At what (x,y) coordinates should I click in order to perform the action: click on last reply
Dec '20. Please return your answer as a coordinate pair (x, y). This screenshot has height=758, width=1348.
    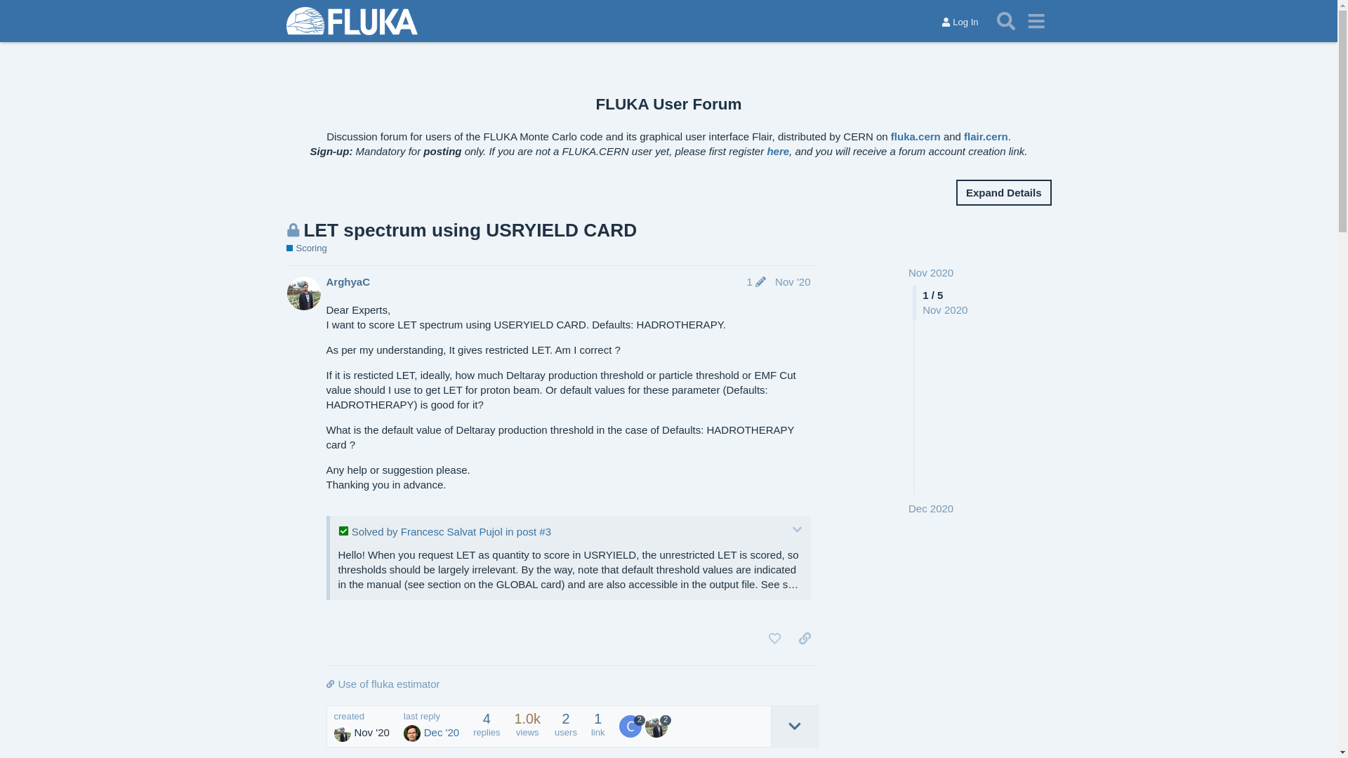
    Looking at the image, I should click on (431, 727).